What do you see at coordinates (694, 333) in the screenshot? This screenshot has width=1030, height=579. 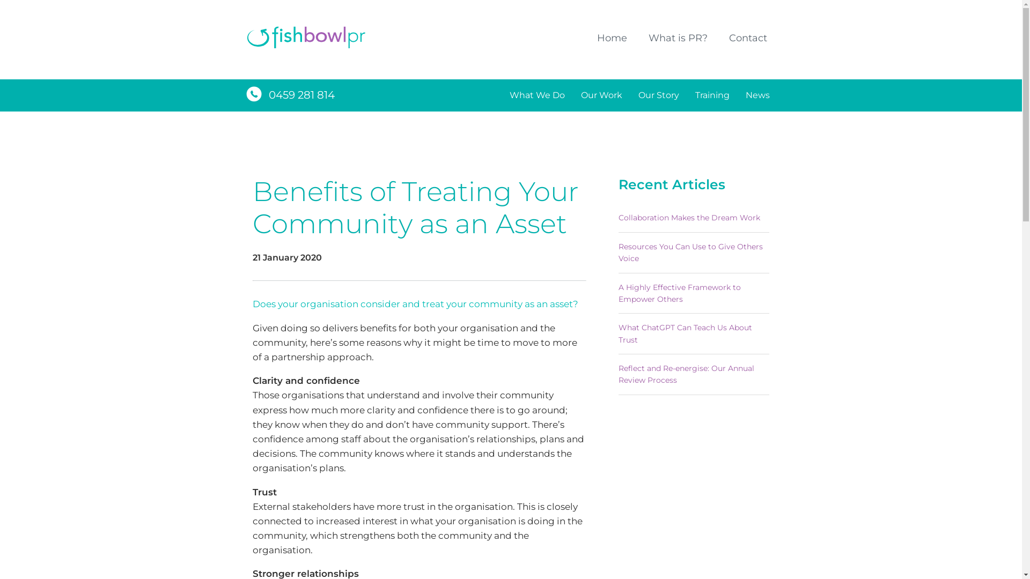 I see `What ChatGPT Can Teach Us About Trust` at bounding box center [694, 333].